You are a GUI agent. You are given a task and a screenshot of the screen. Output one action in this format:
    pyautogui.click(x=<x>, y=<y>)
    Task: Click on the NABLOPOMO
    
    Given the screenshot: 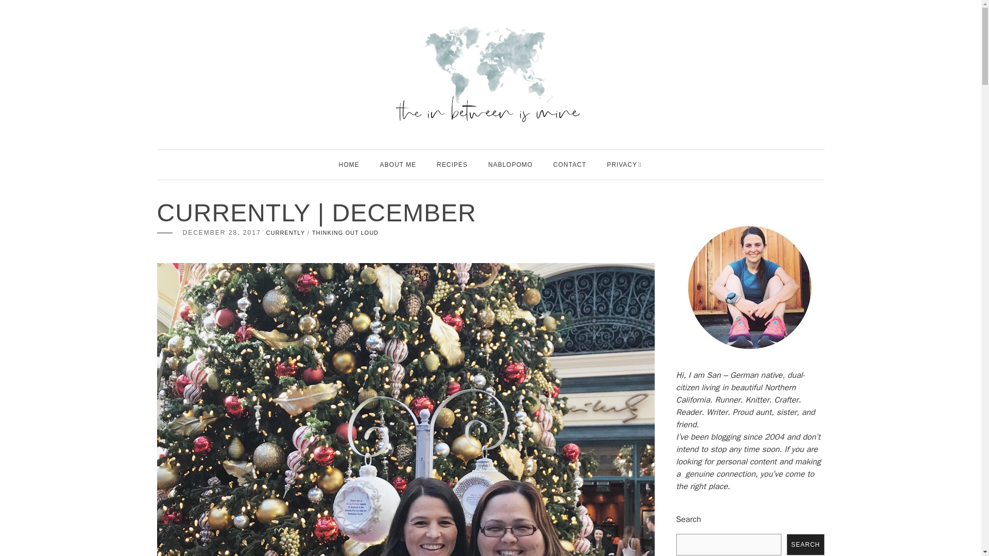 What is the action you would take?
    pyautogui.click(x=510, y=164)
    